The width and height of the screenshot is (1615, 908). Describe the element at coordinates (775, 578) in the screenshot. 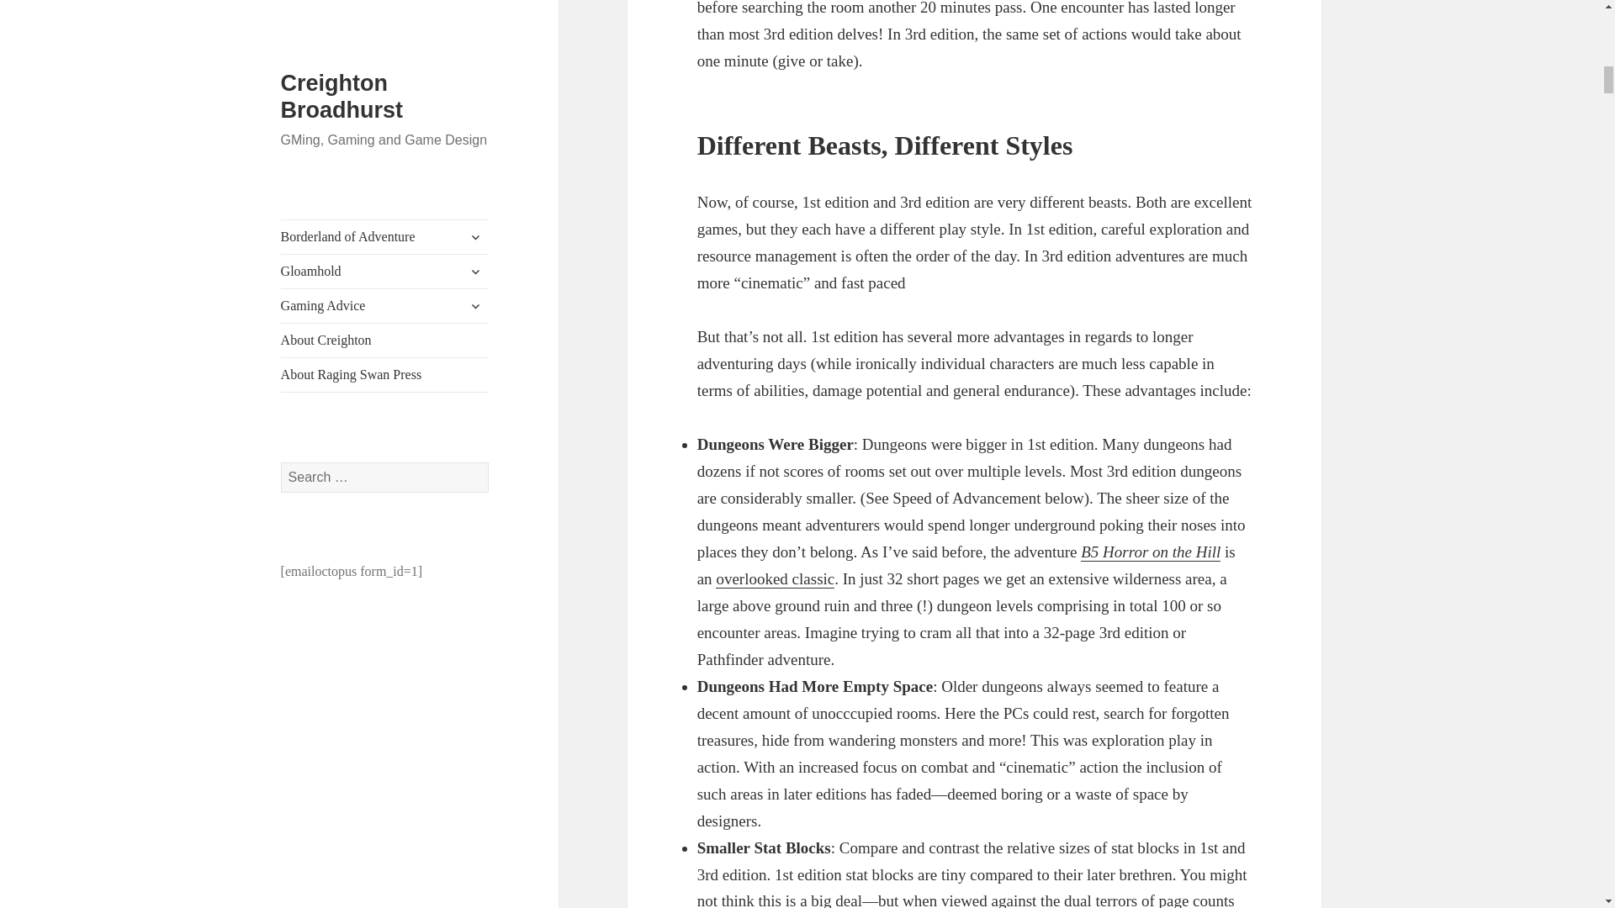

I see `4 Overlooked Classic TSR Modules You Should Run` at that location.